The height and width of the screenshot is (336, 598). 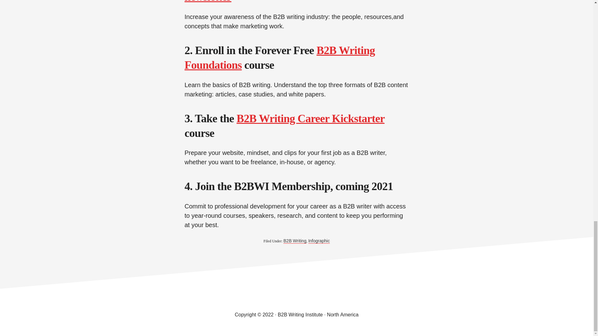 What do you see at coordinates (277, 2) in the screenshot?
I see `B2B Writing Institute newsletter` at bounding box center [277, 2].